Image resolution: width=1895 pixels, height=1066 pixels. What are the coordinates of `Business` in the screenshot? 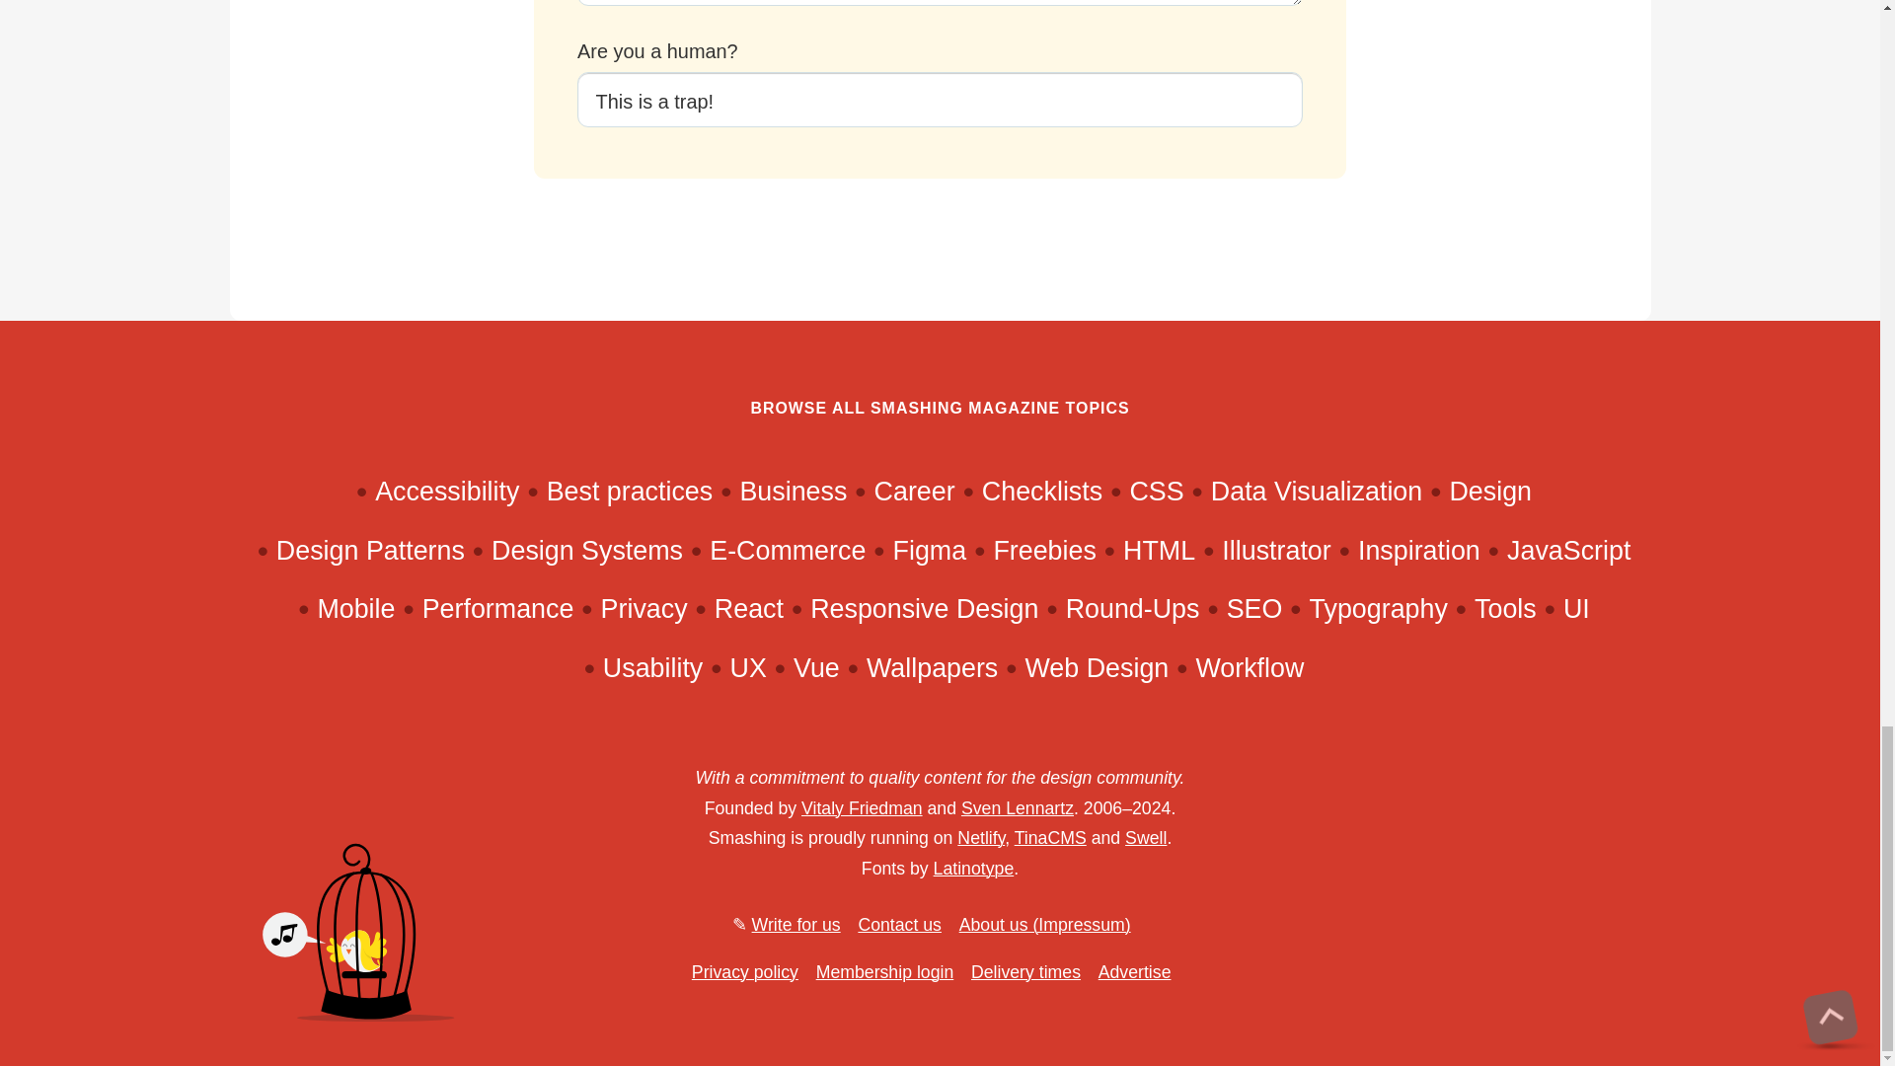 It's located at (793, 492).